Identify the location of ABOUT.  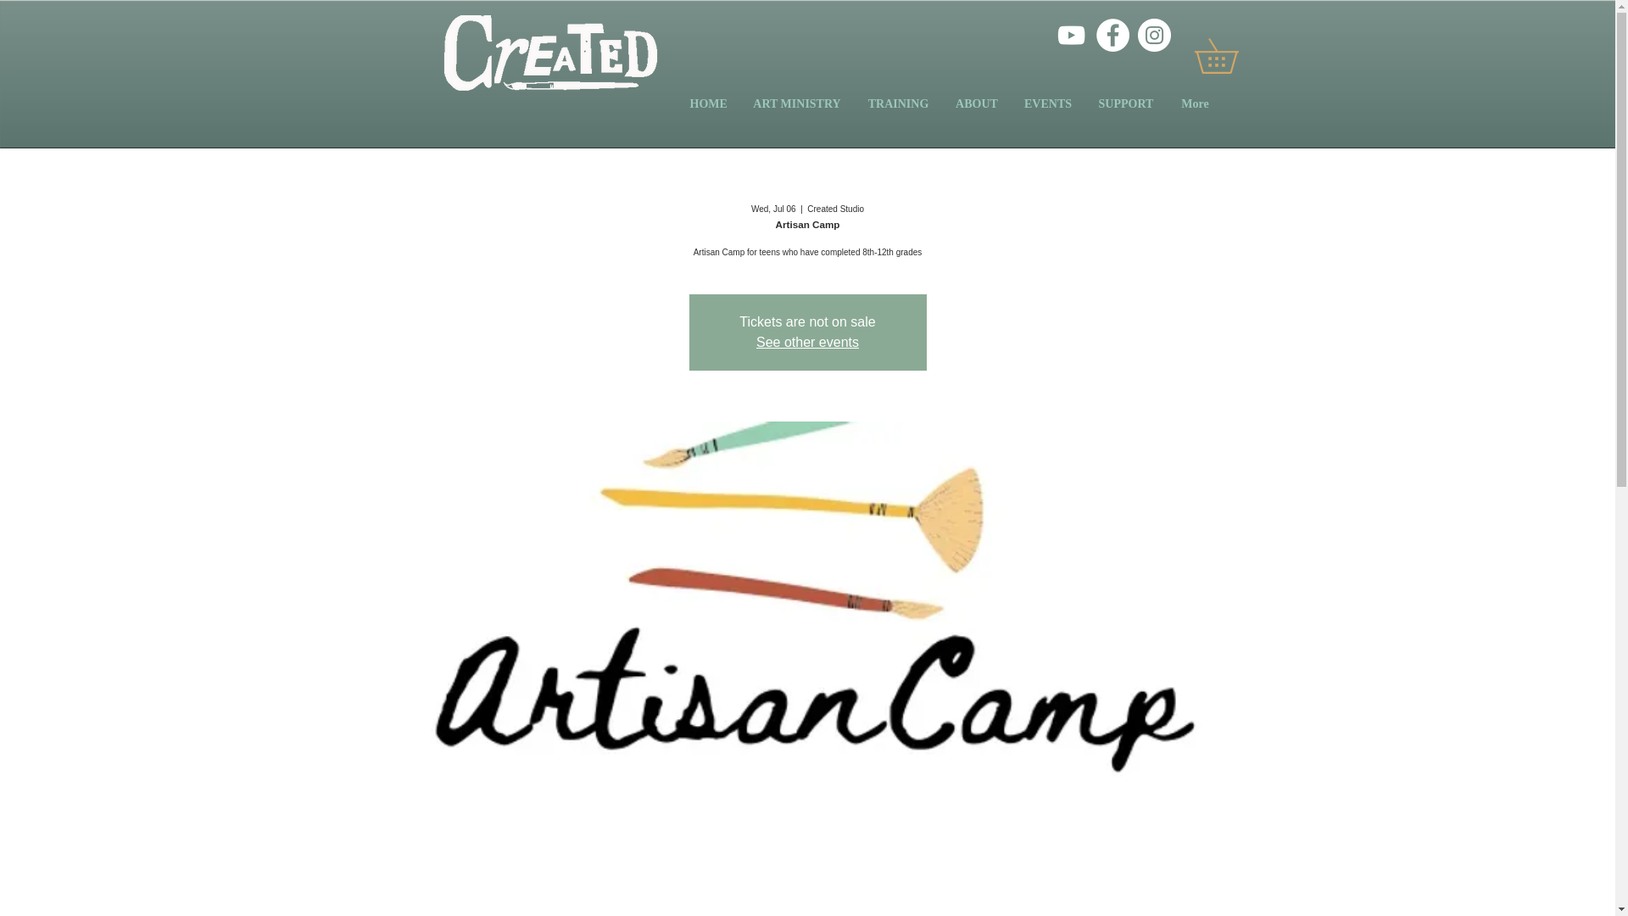
(977, 104).